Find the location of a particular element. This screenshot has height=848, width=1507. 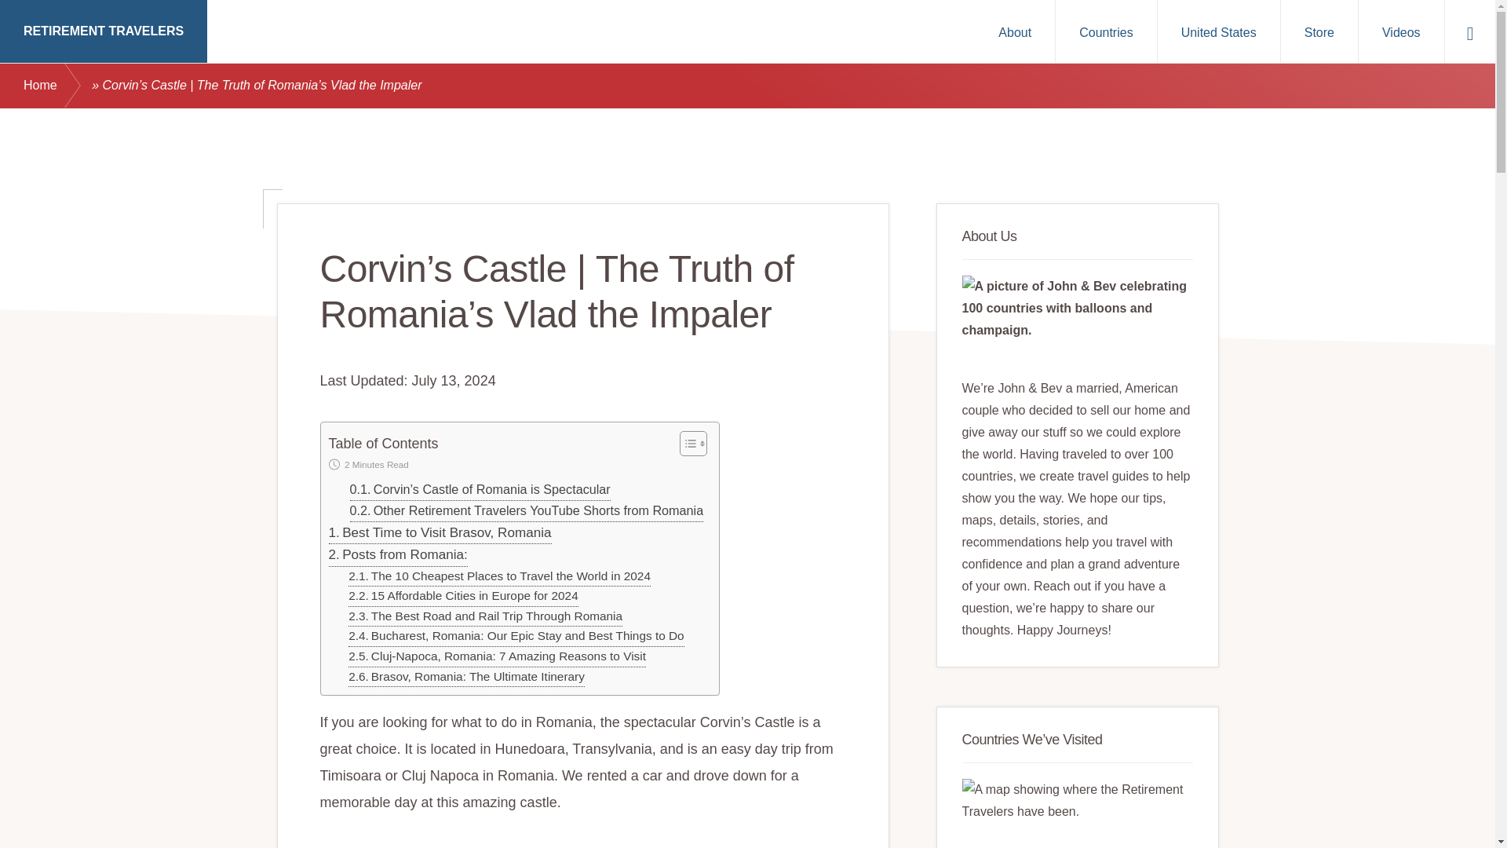

Brasov, Romania: The Ultimate Itinerary is located at coordinates (466, 677).